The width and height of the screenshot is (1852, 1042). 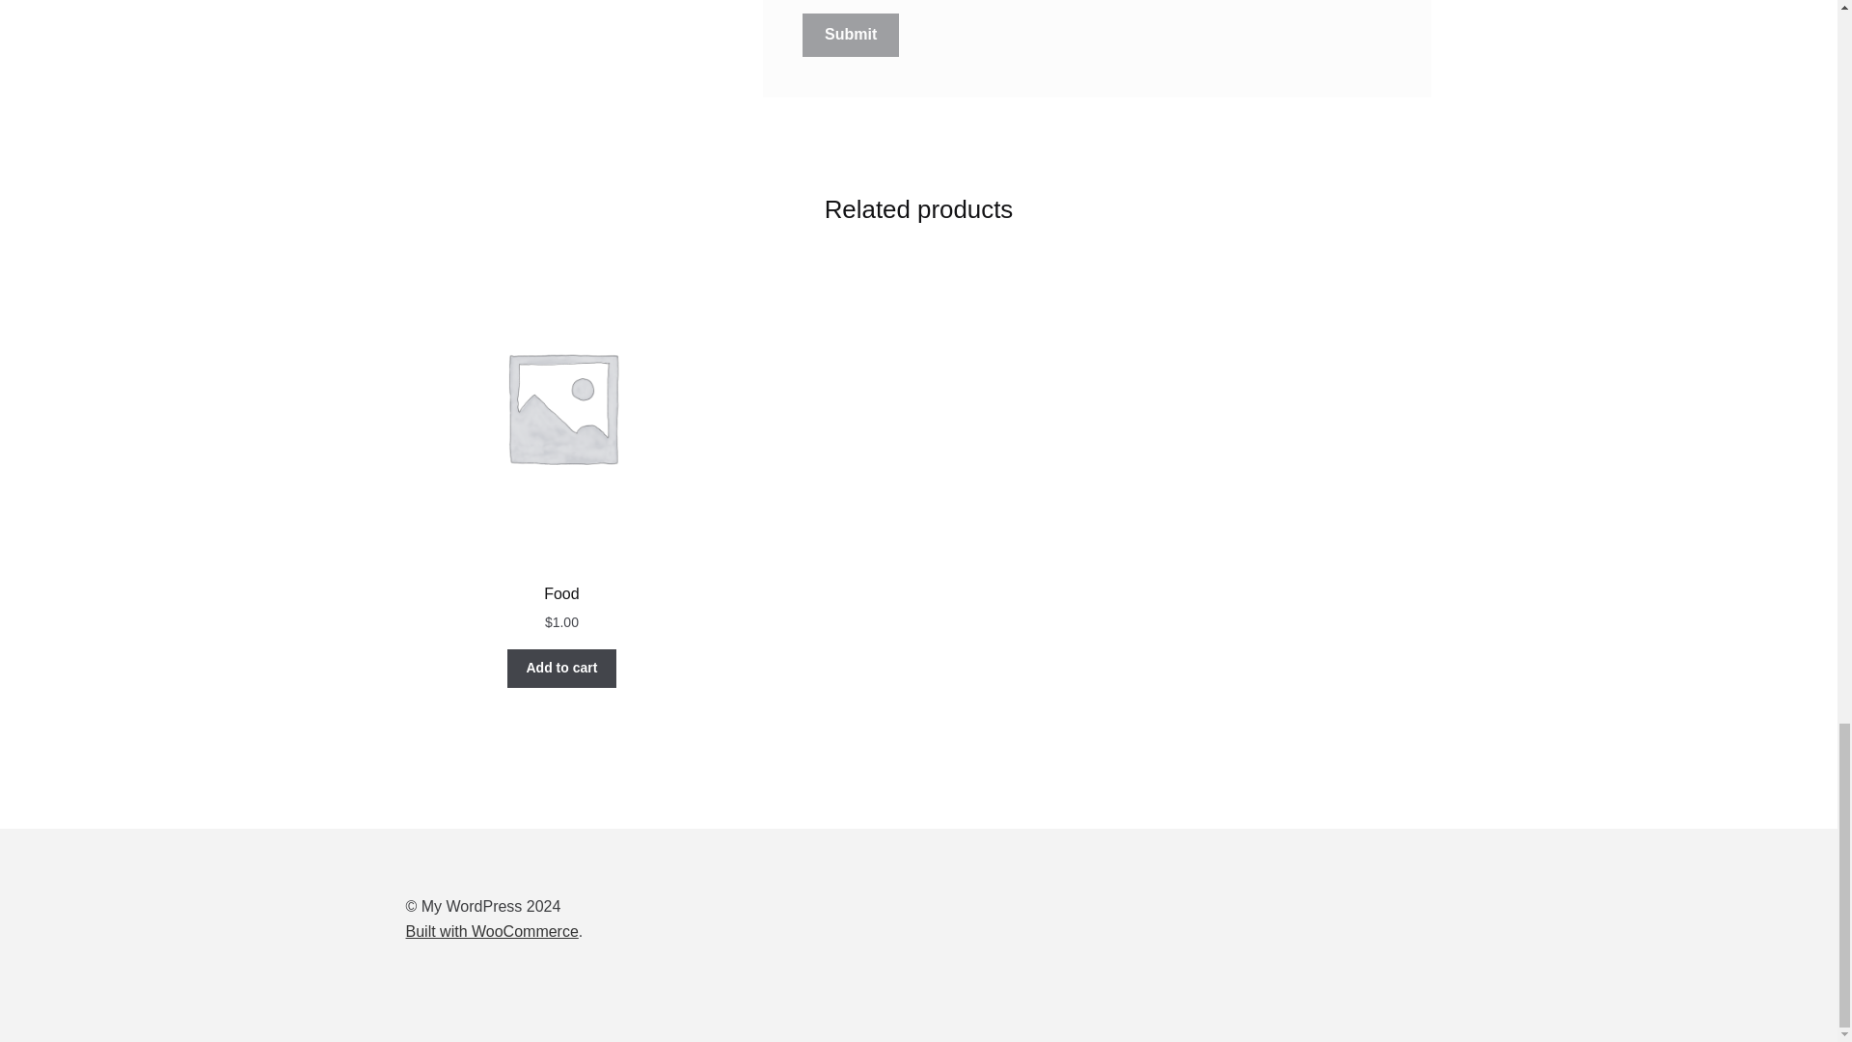 I want to click on Built with WooCommerce, so click(x=492, y=931).